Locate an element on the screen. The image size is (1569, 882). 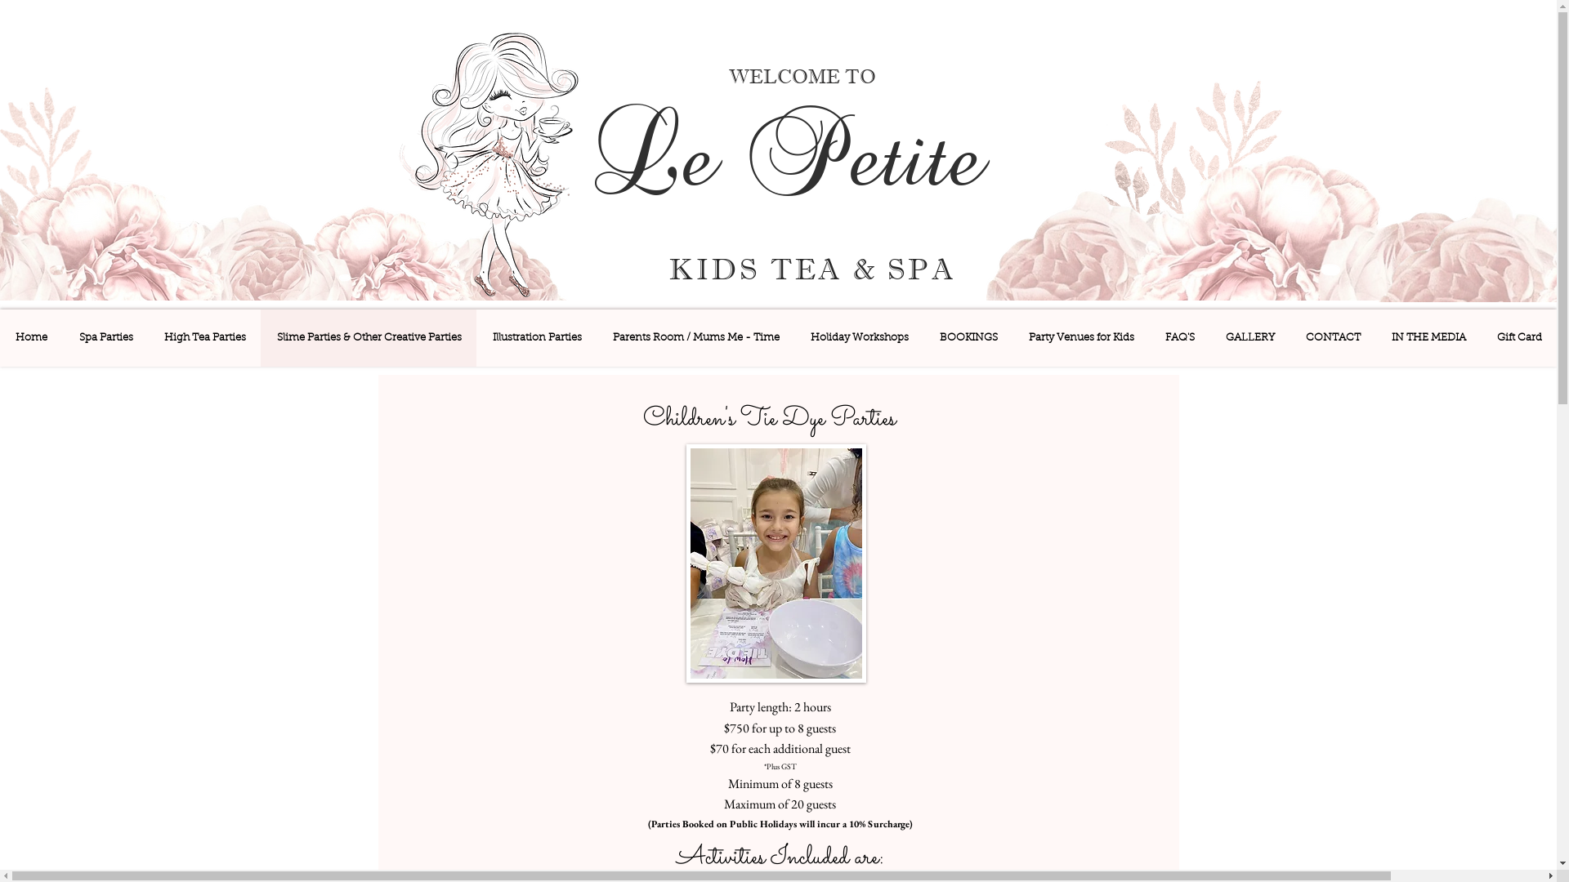
Gift Card is located at coordinates (1518, 338).